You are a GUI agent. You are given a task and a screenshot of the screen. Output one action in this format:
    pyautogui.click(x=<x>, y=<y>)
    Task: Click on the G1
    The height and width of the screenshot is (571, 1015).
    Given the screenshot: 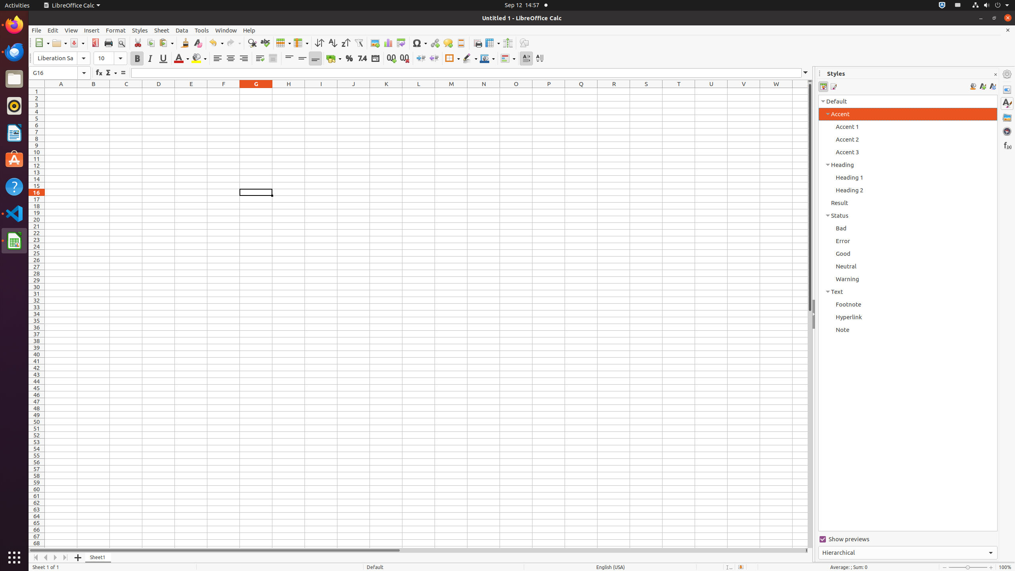 What is the action you would take?
    pyautogui.click(x=256, y=91)
    